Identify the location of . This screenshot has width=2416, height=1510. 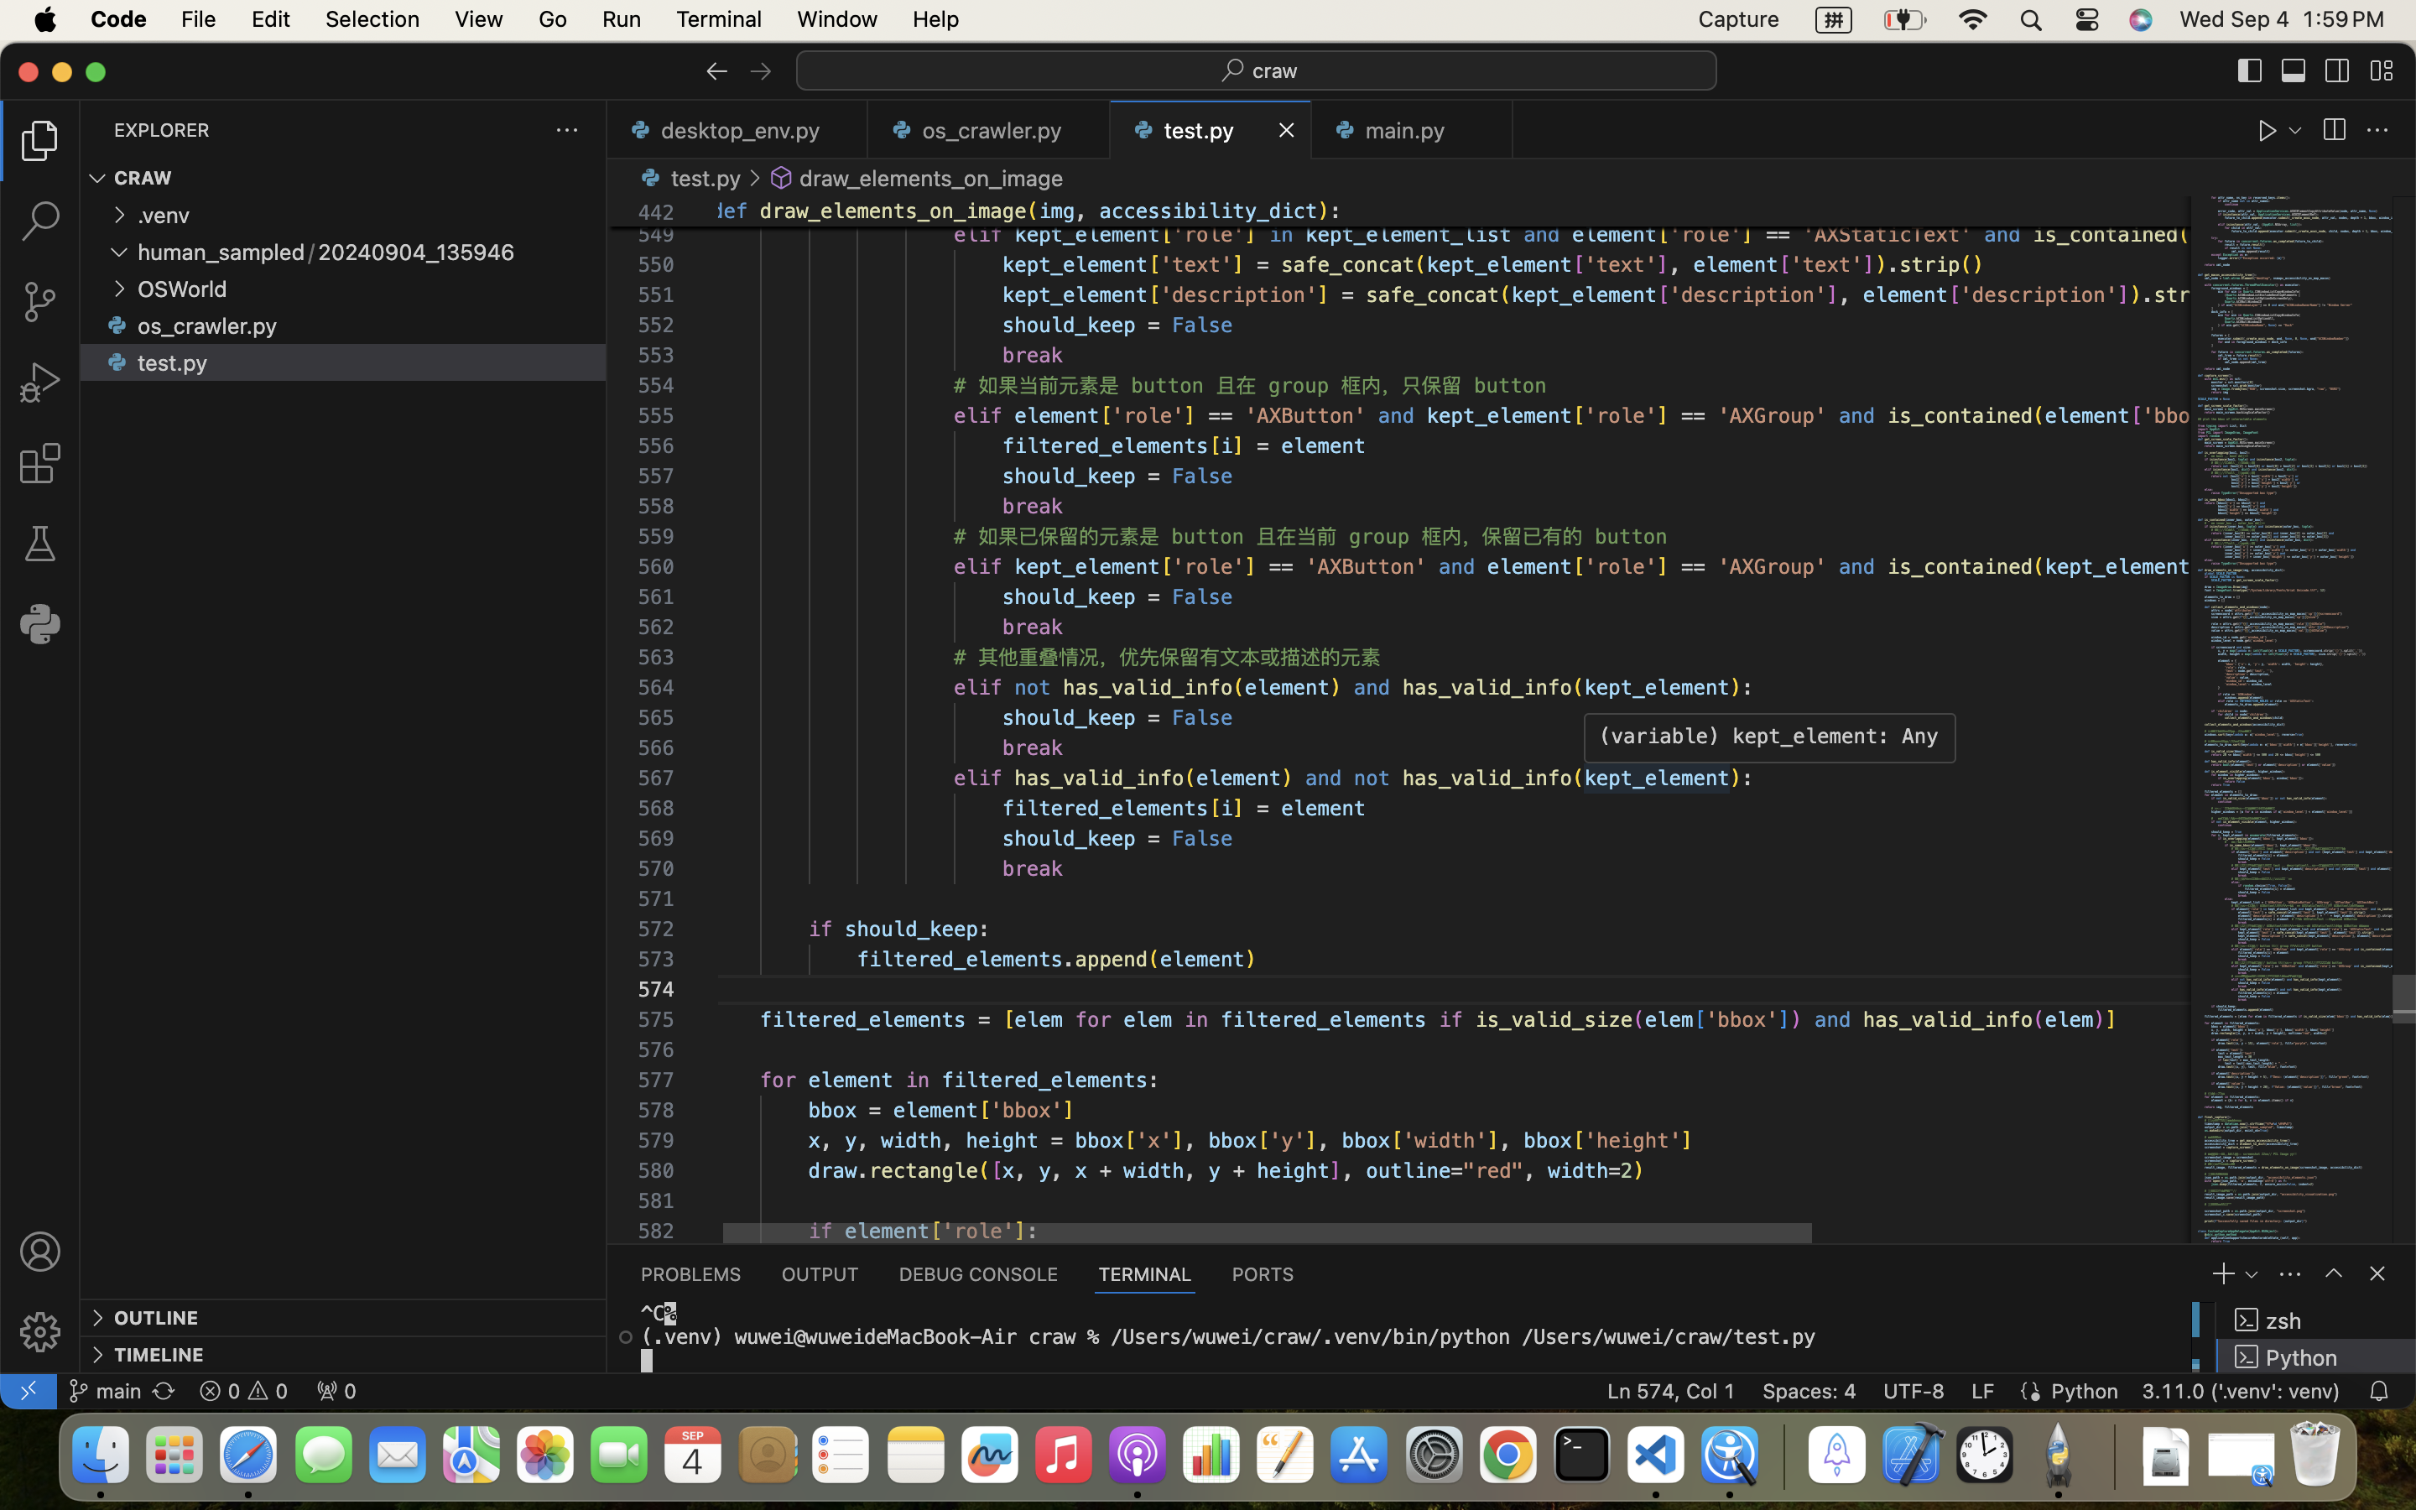
(2377, 131).